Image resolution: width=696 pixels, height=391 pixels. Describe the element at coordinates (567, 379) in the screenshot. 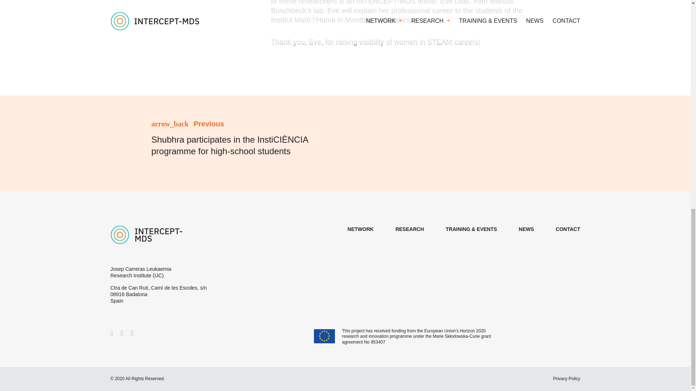

I see `Privacy Policy` at that location.